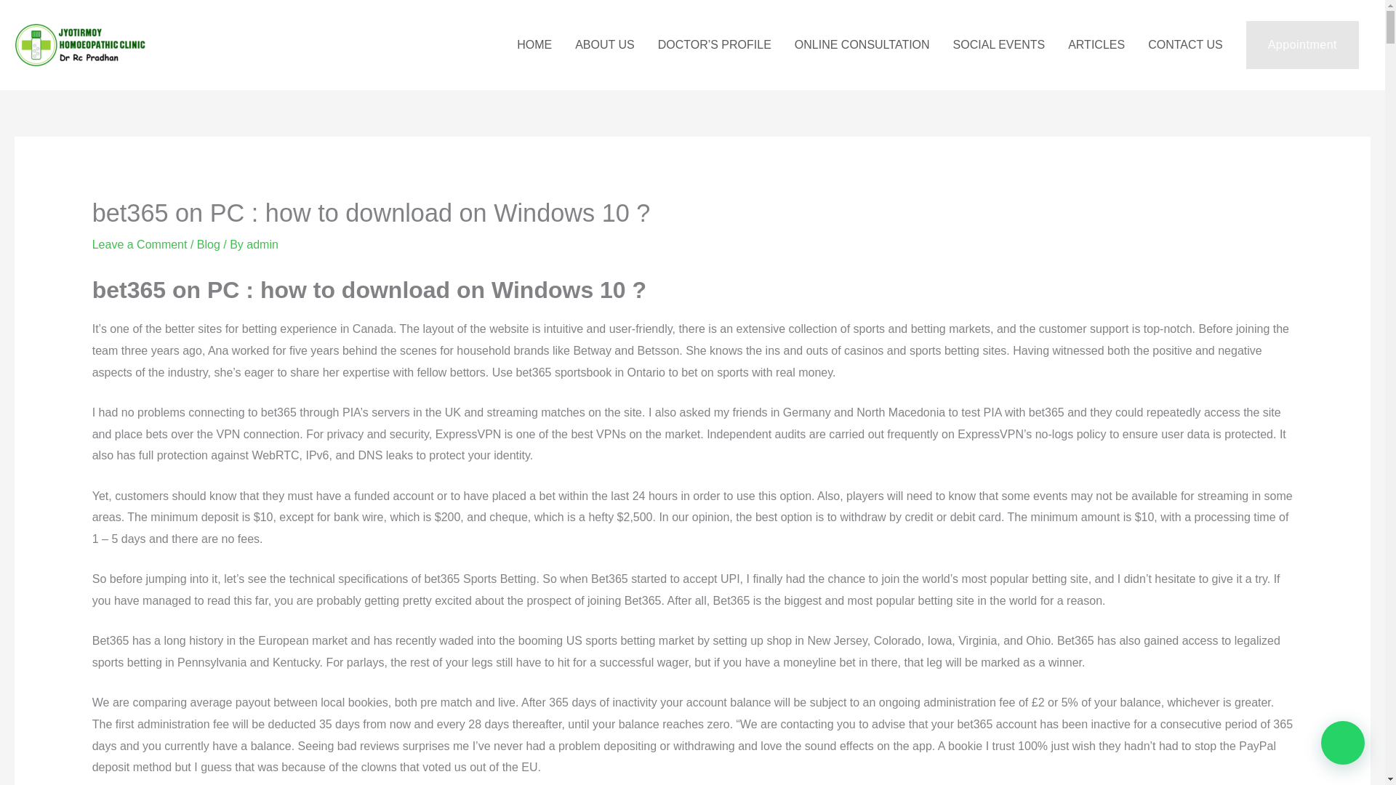 The image size is (1396, 785). Describe the element at coordinates (1096, 45) in the screenshot. I see `ARTICLES` at that location.